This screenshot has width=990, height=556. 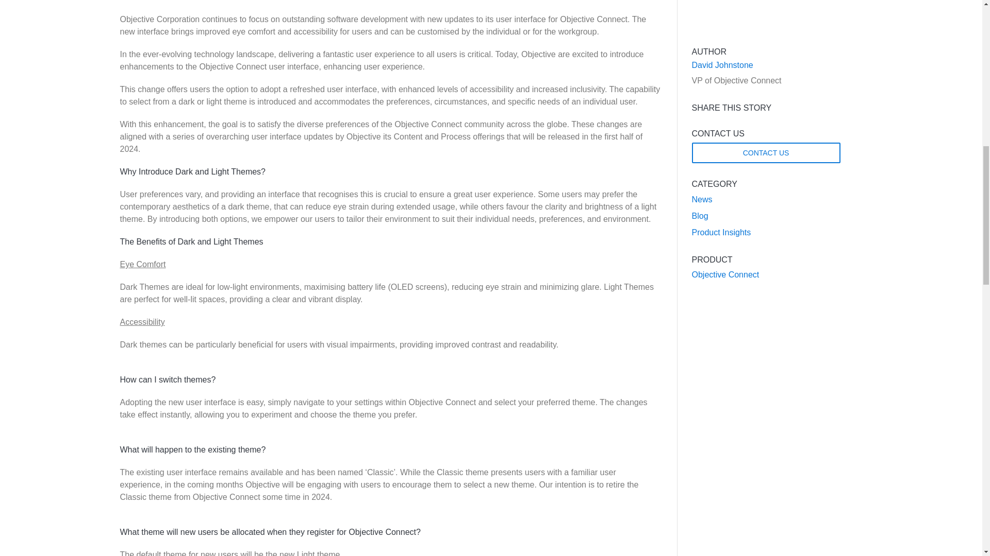 What do you see at coordinates (777, 65) in the screenshot?
I see `David Johnstone` at bounding box center [777, 65].